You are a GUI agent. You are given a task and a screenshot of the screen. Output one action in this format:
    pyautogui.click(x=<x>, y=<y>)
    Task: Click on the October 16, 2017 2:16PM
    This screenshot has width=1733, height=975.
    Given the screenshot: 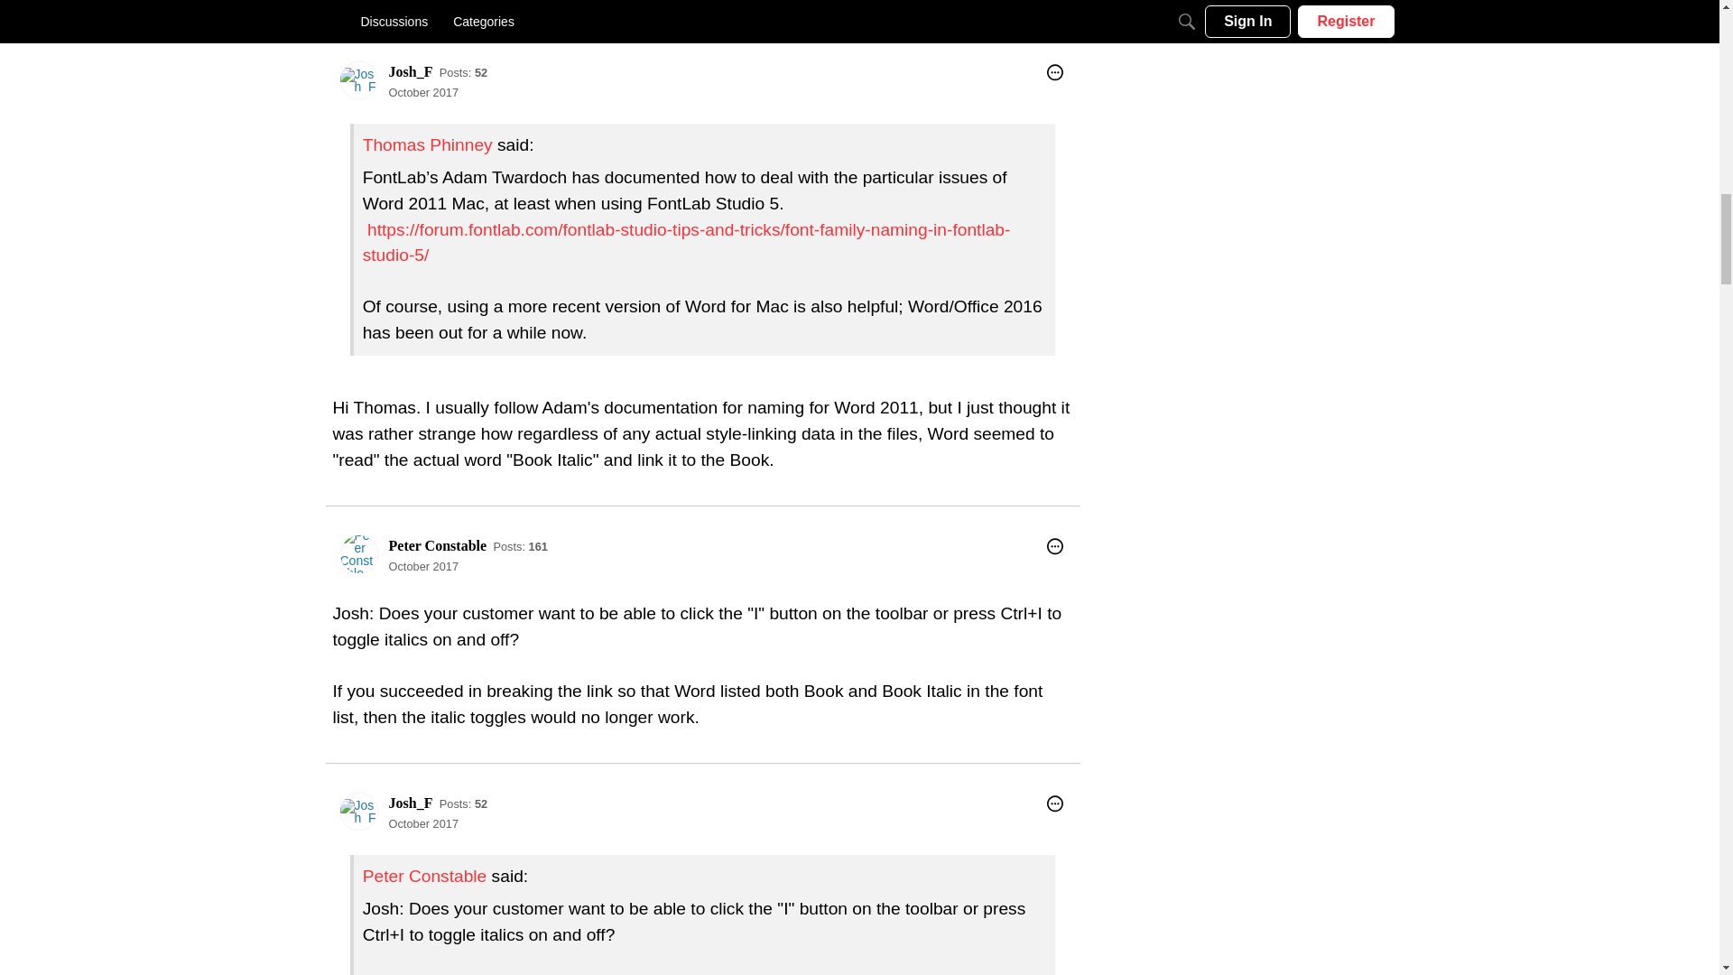 What is the action you would take?
    pyautogui.click(x=423, y=92)
    